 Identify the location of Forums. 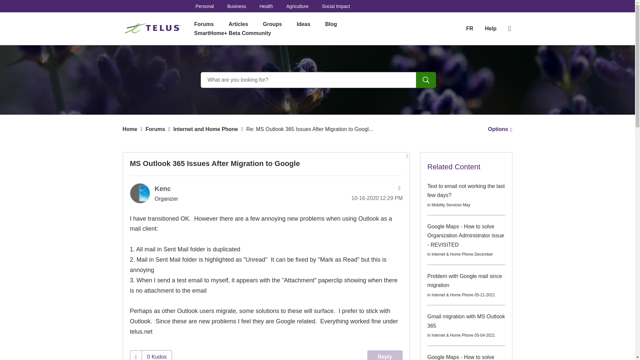
(204, 24).